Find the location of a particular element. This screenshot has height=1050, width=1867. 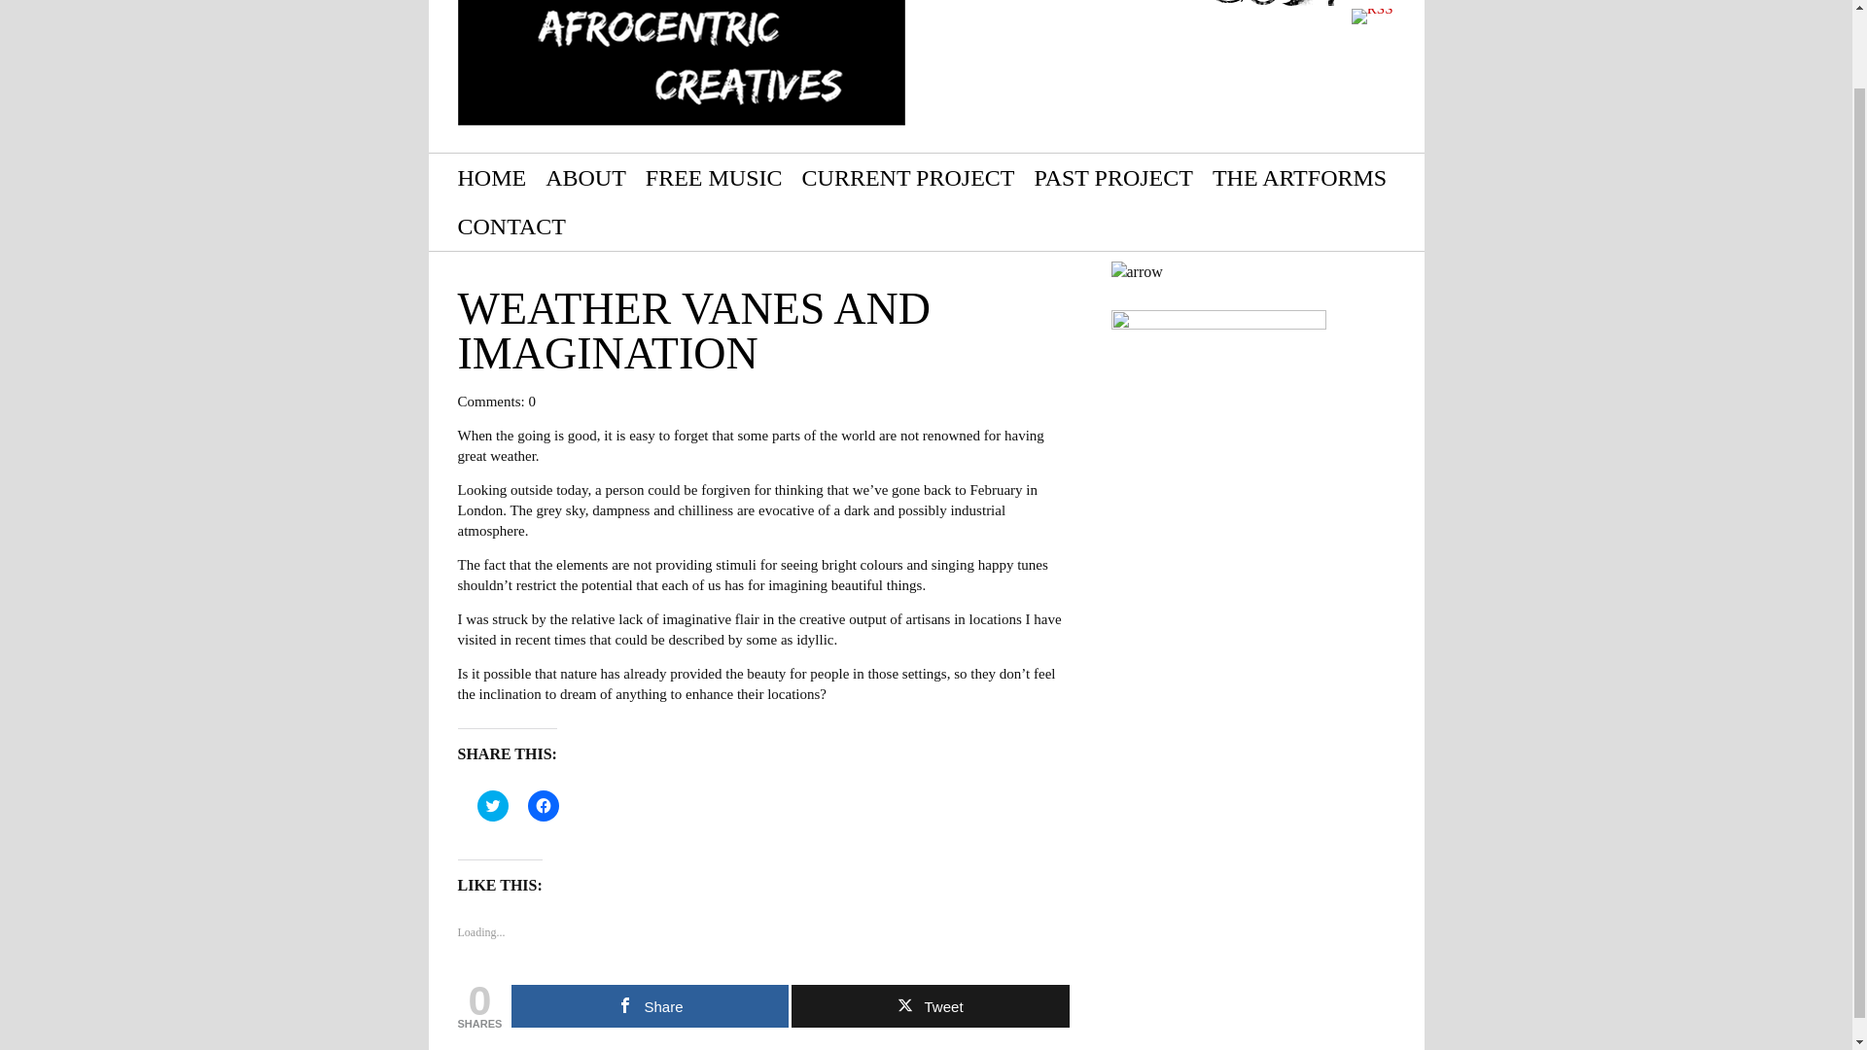

PAST PROJECT is located at coordinates (1112, 177).